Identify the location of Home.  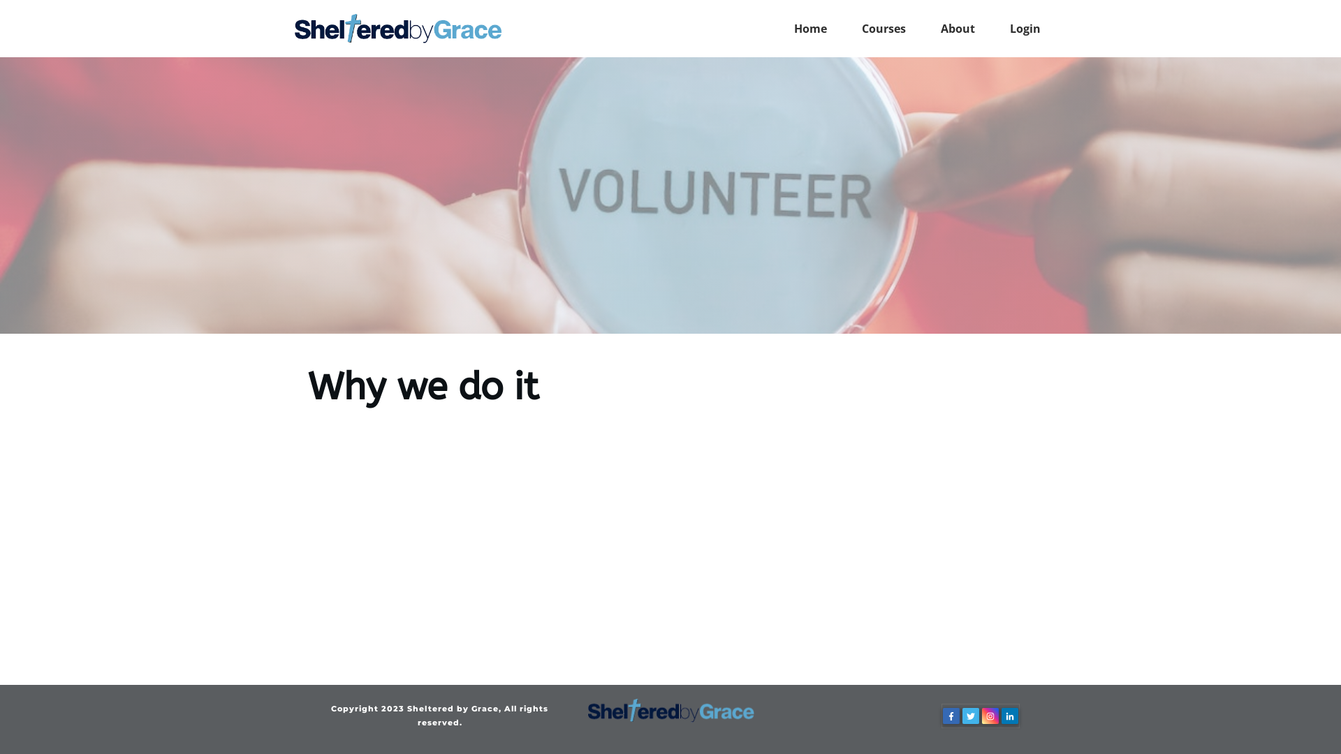
(810, 29).